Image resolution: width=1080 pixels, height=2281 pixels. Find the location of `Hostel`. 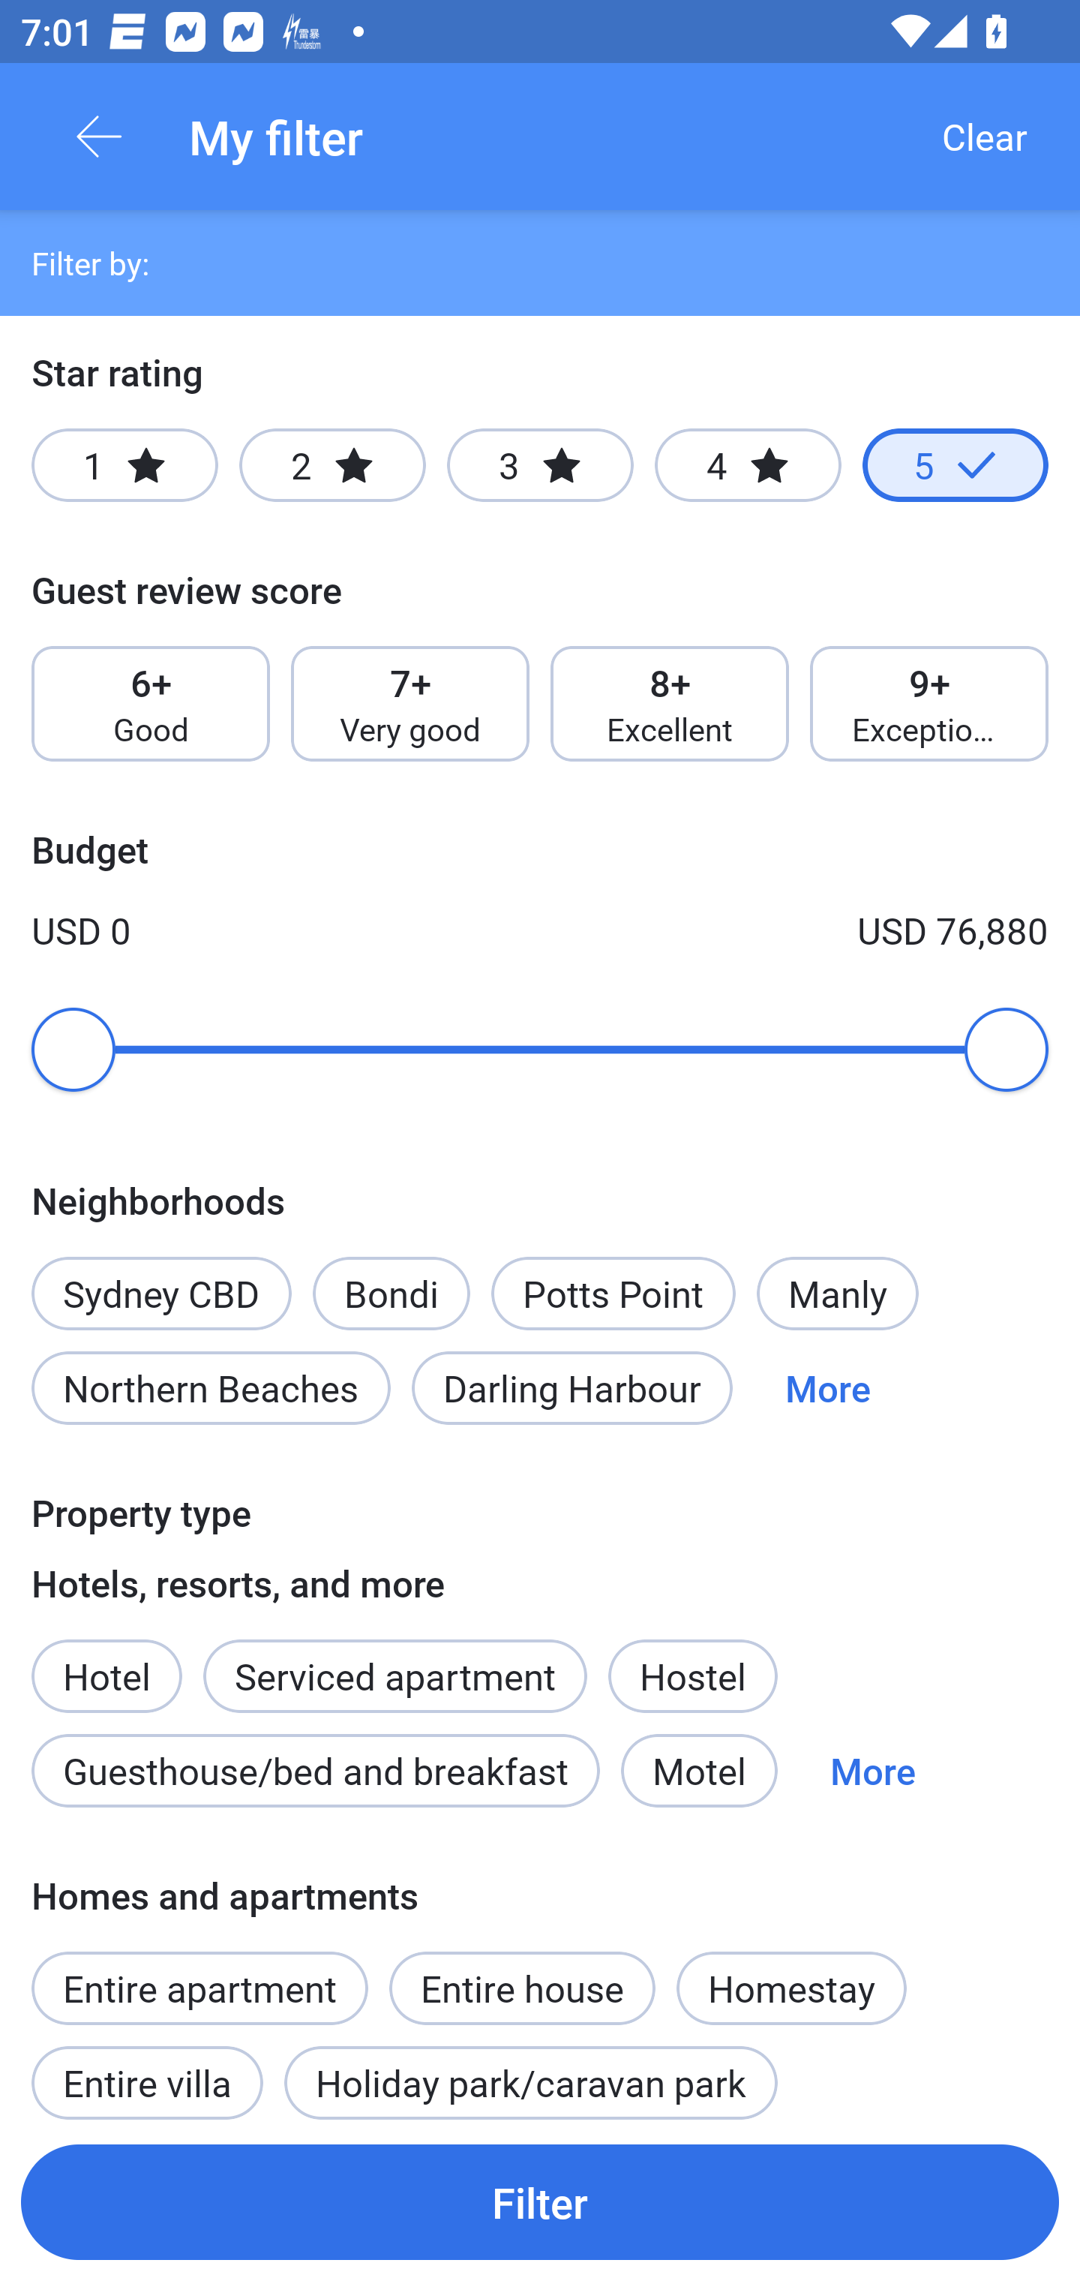

Hostel is located at coordinates (692, 1675).